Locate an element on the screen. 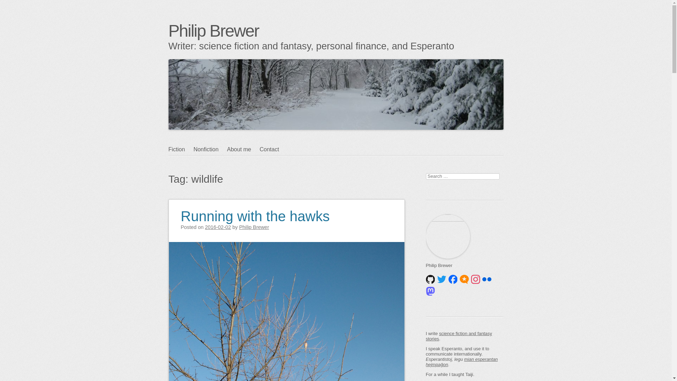  9:56 am is located at coordinates (218, 227).